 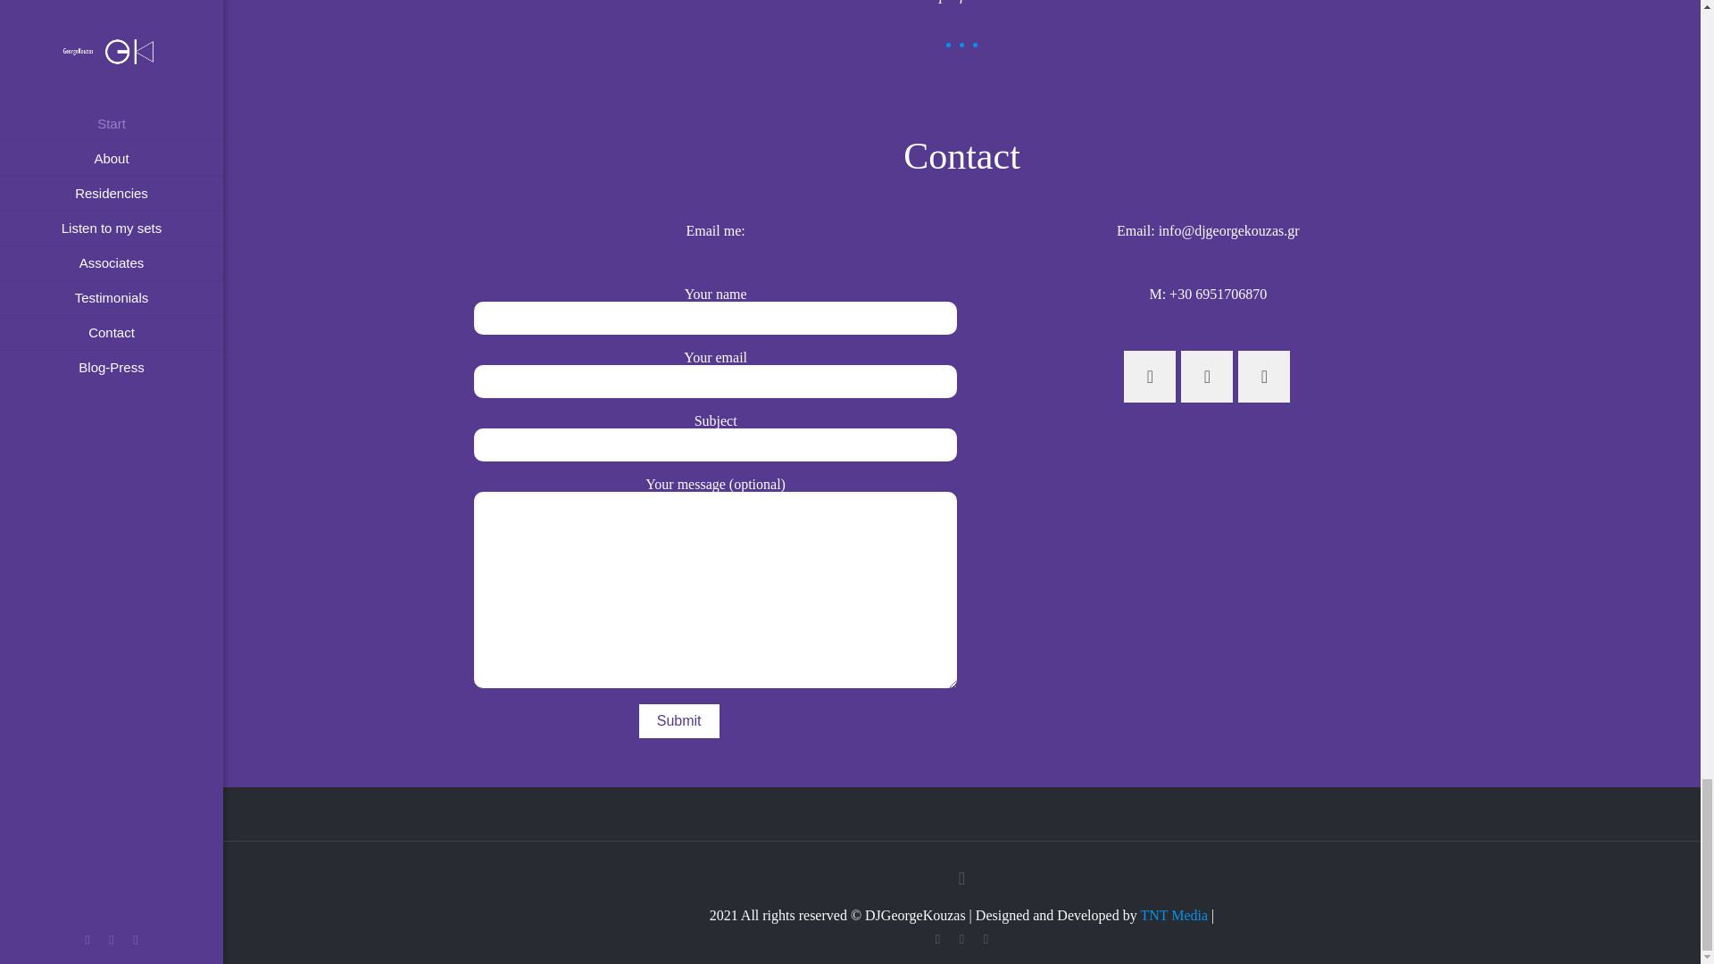 I want to click on Mixcloud, so click(x=986, y=939).